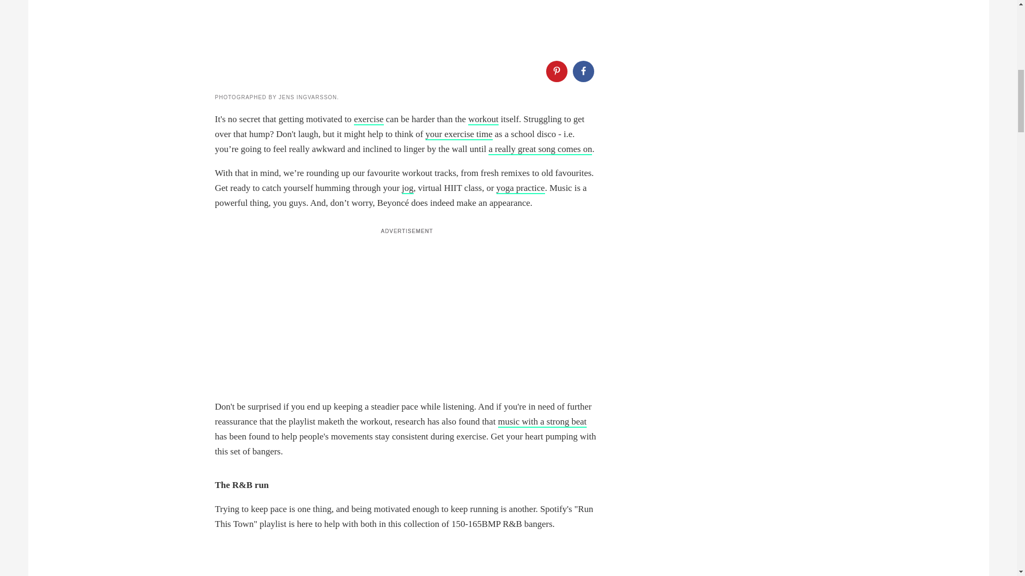 This screenshot has width=1025, height=576. I want to click on a really great song comes on, so click(540, 149).